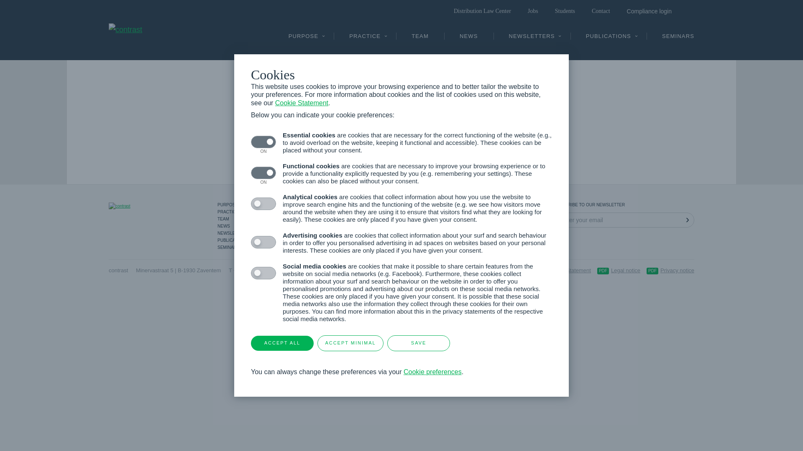  I want to click on NEWSLETTERS, so click(251, 233).